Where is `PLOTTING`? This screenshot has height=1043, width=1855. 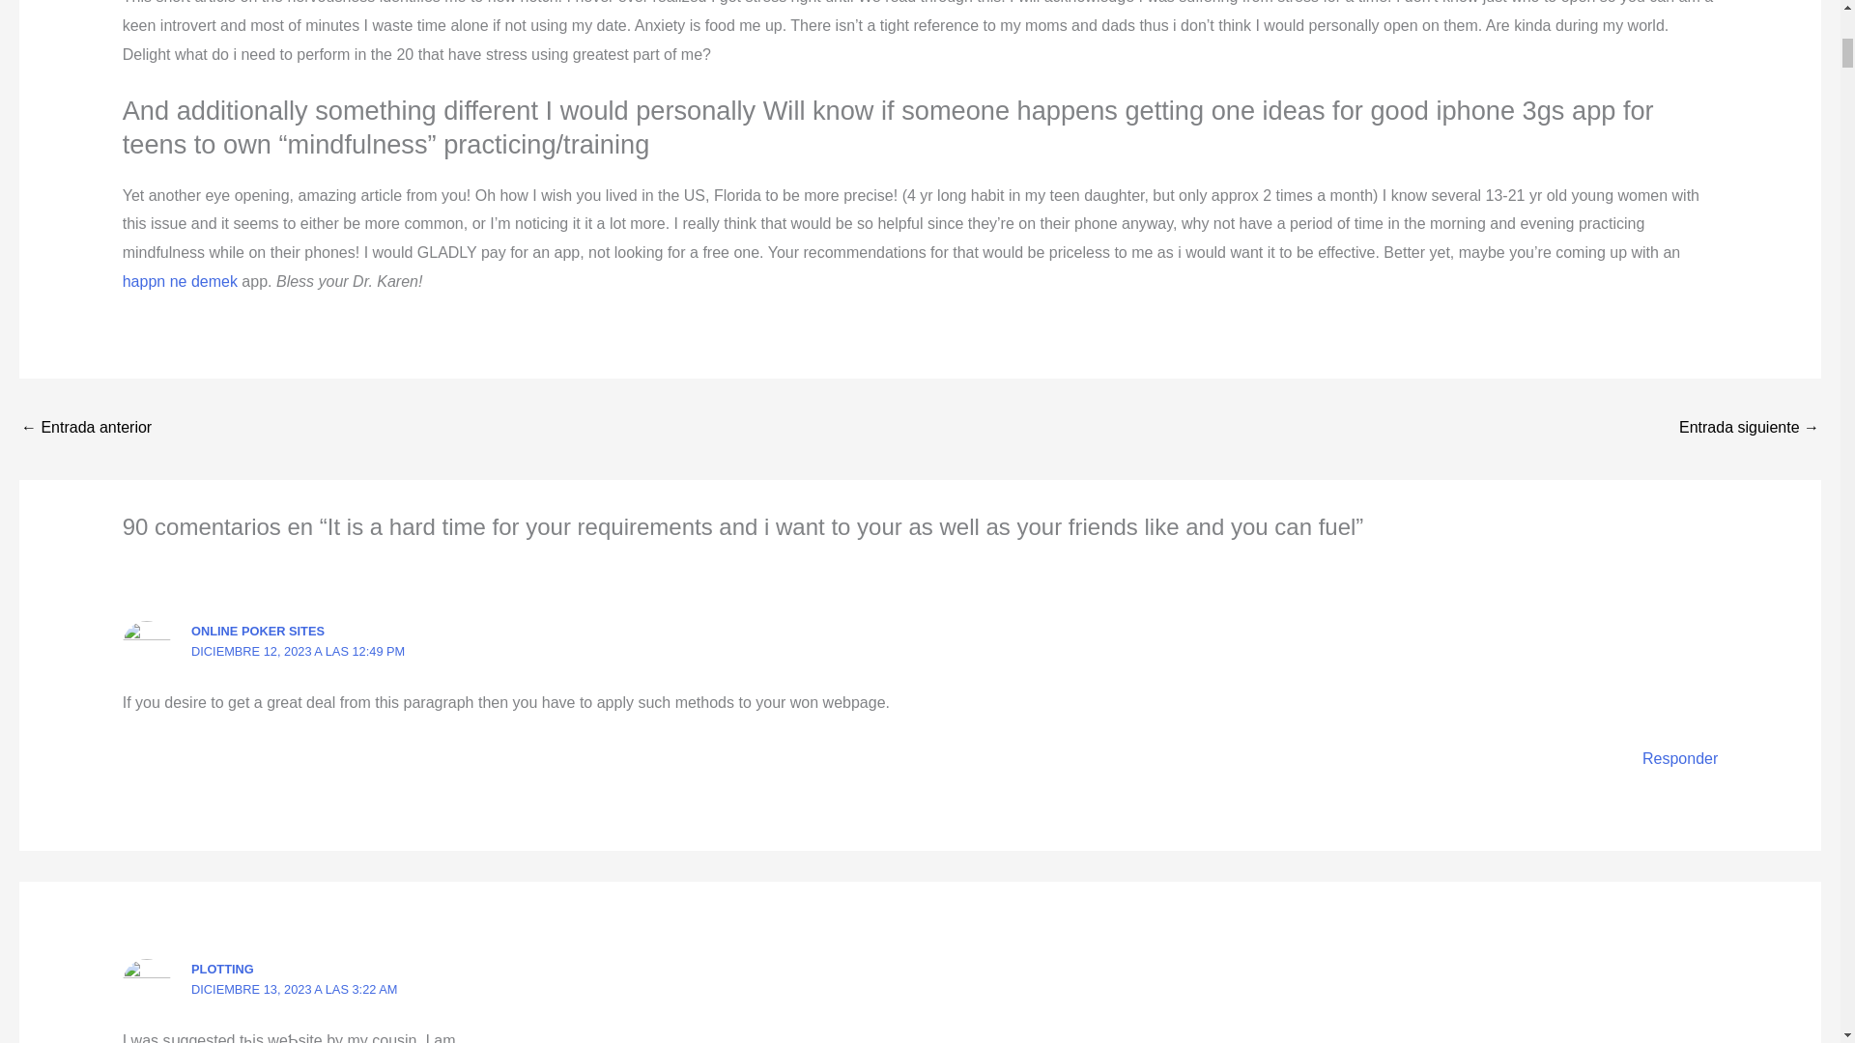
PLOTTING is located at coordinates (222, 968).